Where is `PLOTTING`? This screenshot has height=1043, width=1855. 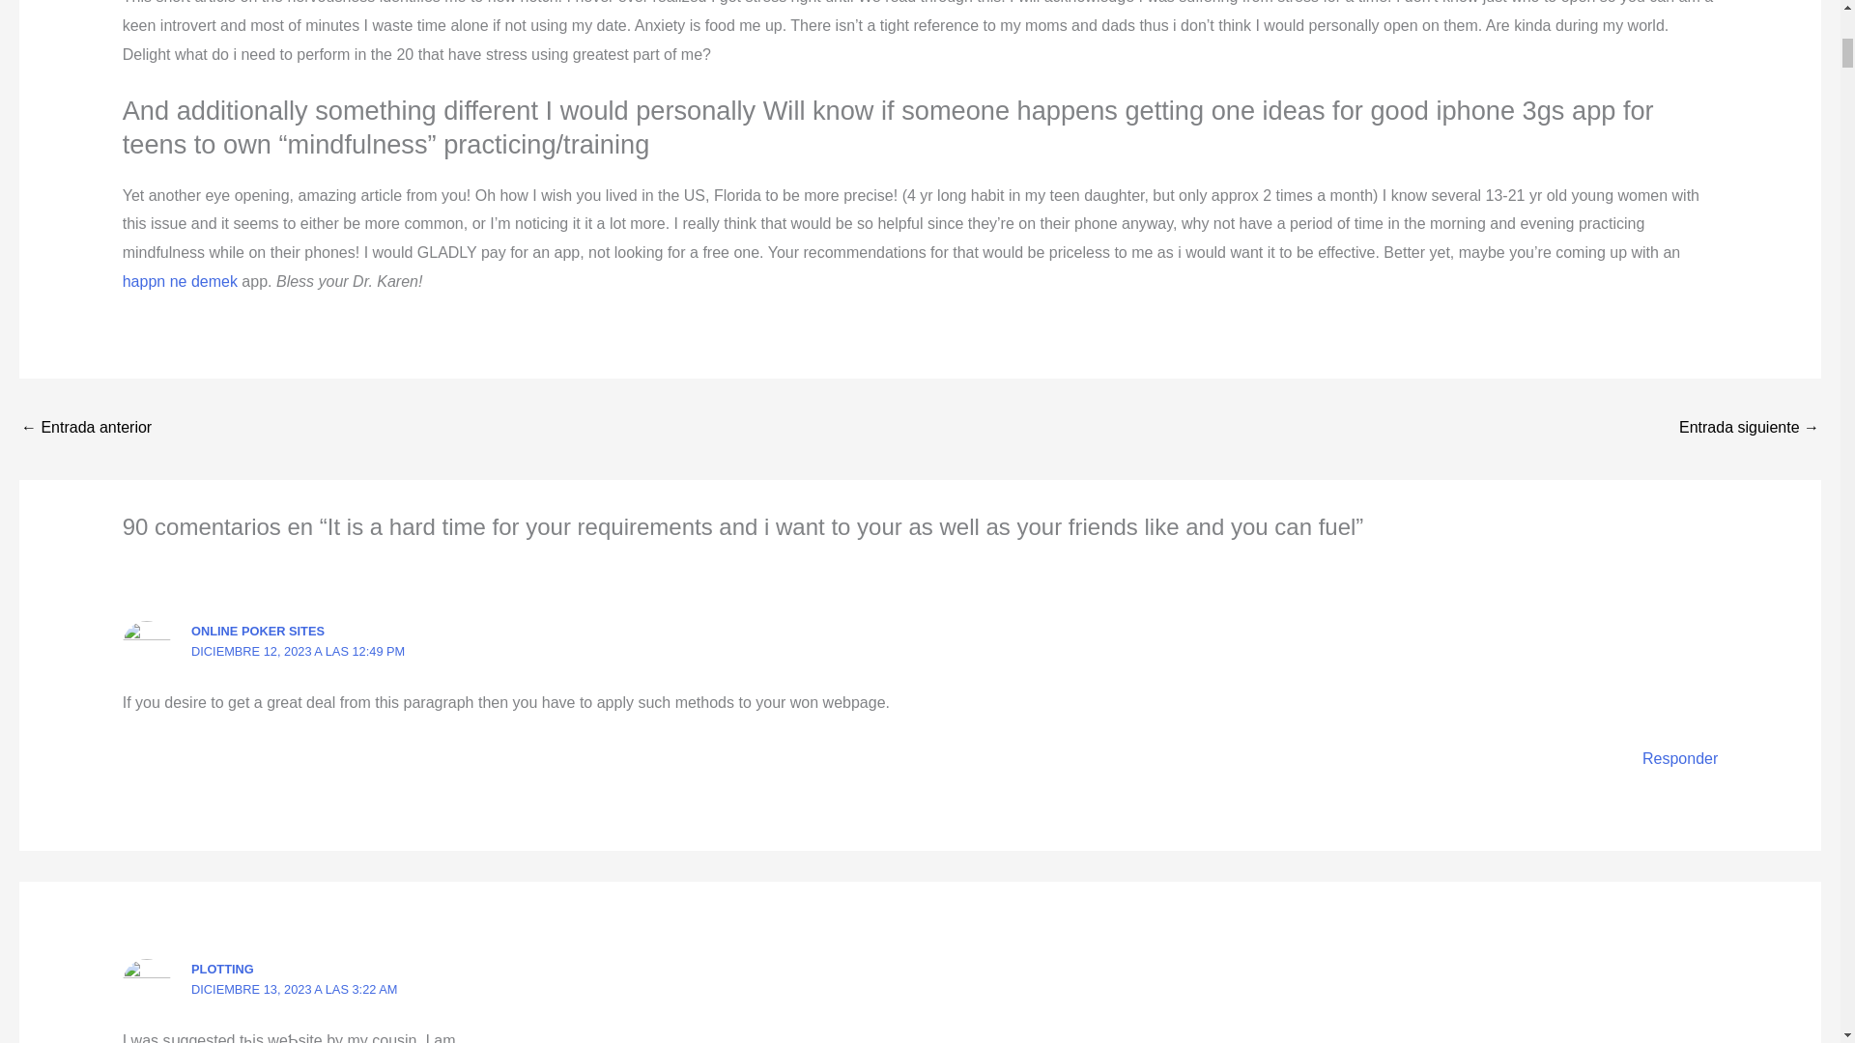
PLOTTING is located at coordinates (222, 968).